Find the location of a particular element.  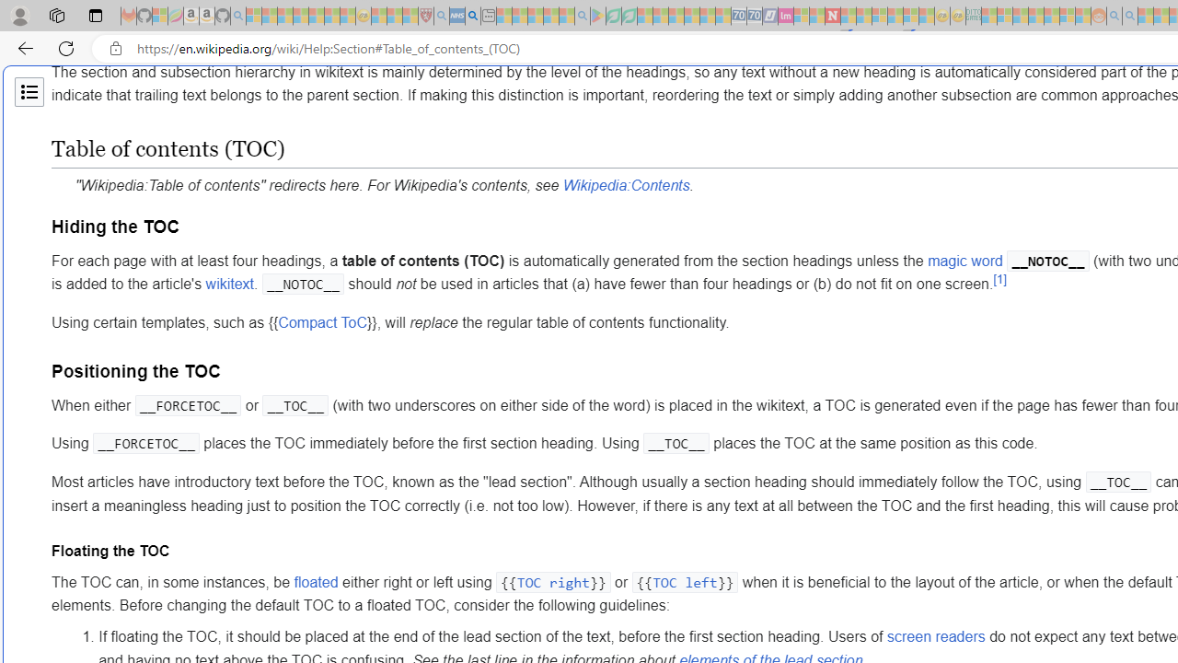

TOC left is located at coordinates (685, 582).